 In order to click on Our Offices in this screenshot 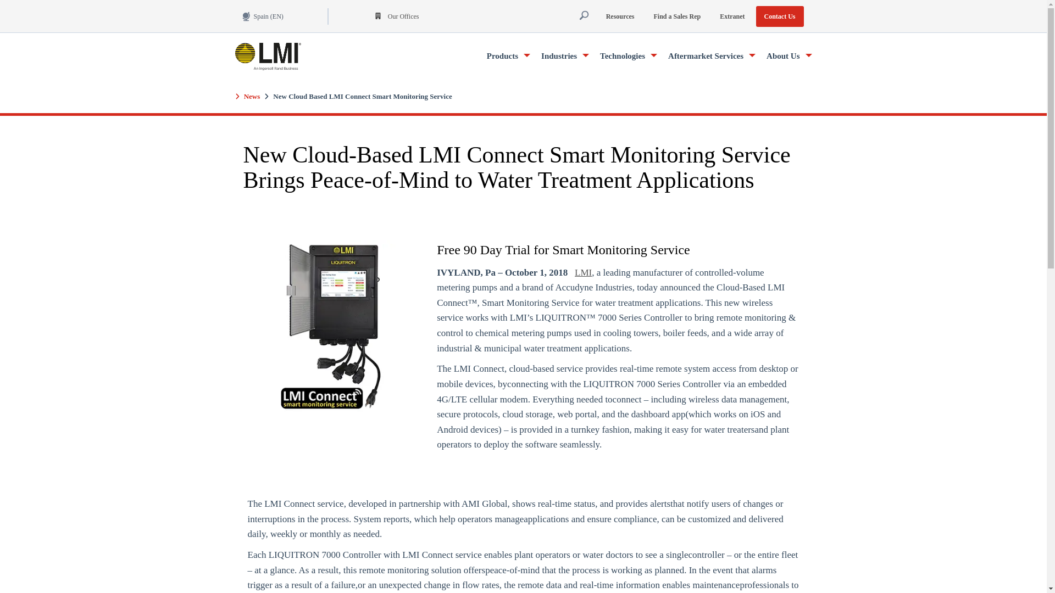, I will do `click(393, 15)`.